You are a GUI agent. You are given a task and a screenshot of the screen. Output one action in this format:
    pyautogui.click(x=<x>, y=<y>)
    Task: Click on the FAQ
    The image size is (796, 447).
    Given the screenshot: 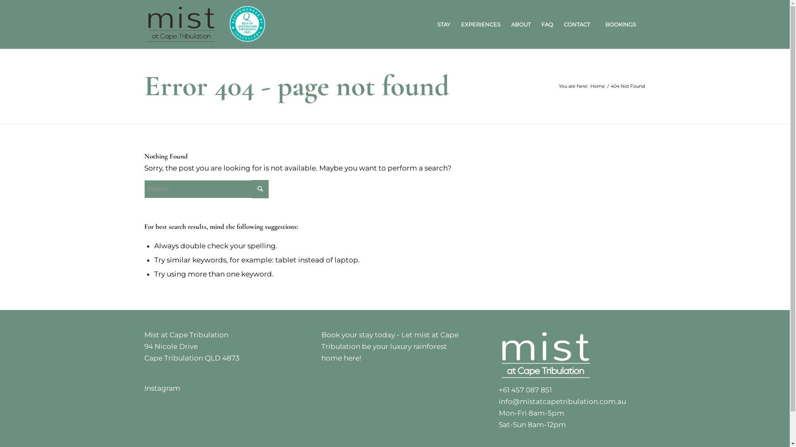 What is the action you would take?
    pyautogui.click(x=547, y=24)
    